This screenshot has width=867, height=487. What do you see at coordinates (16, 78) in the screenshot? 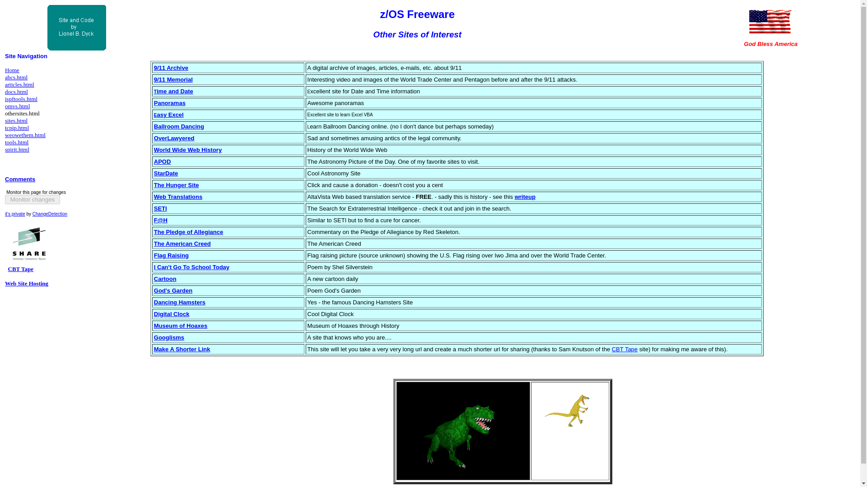
I see `abcs.html` at bounding box center [16, 78].